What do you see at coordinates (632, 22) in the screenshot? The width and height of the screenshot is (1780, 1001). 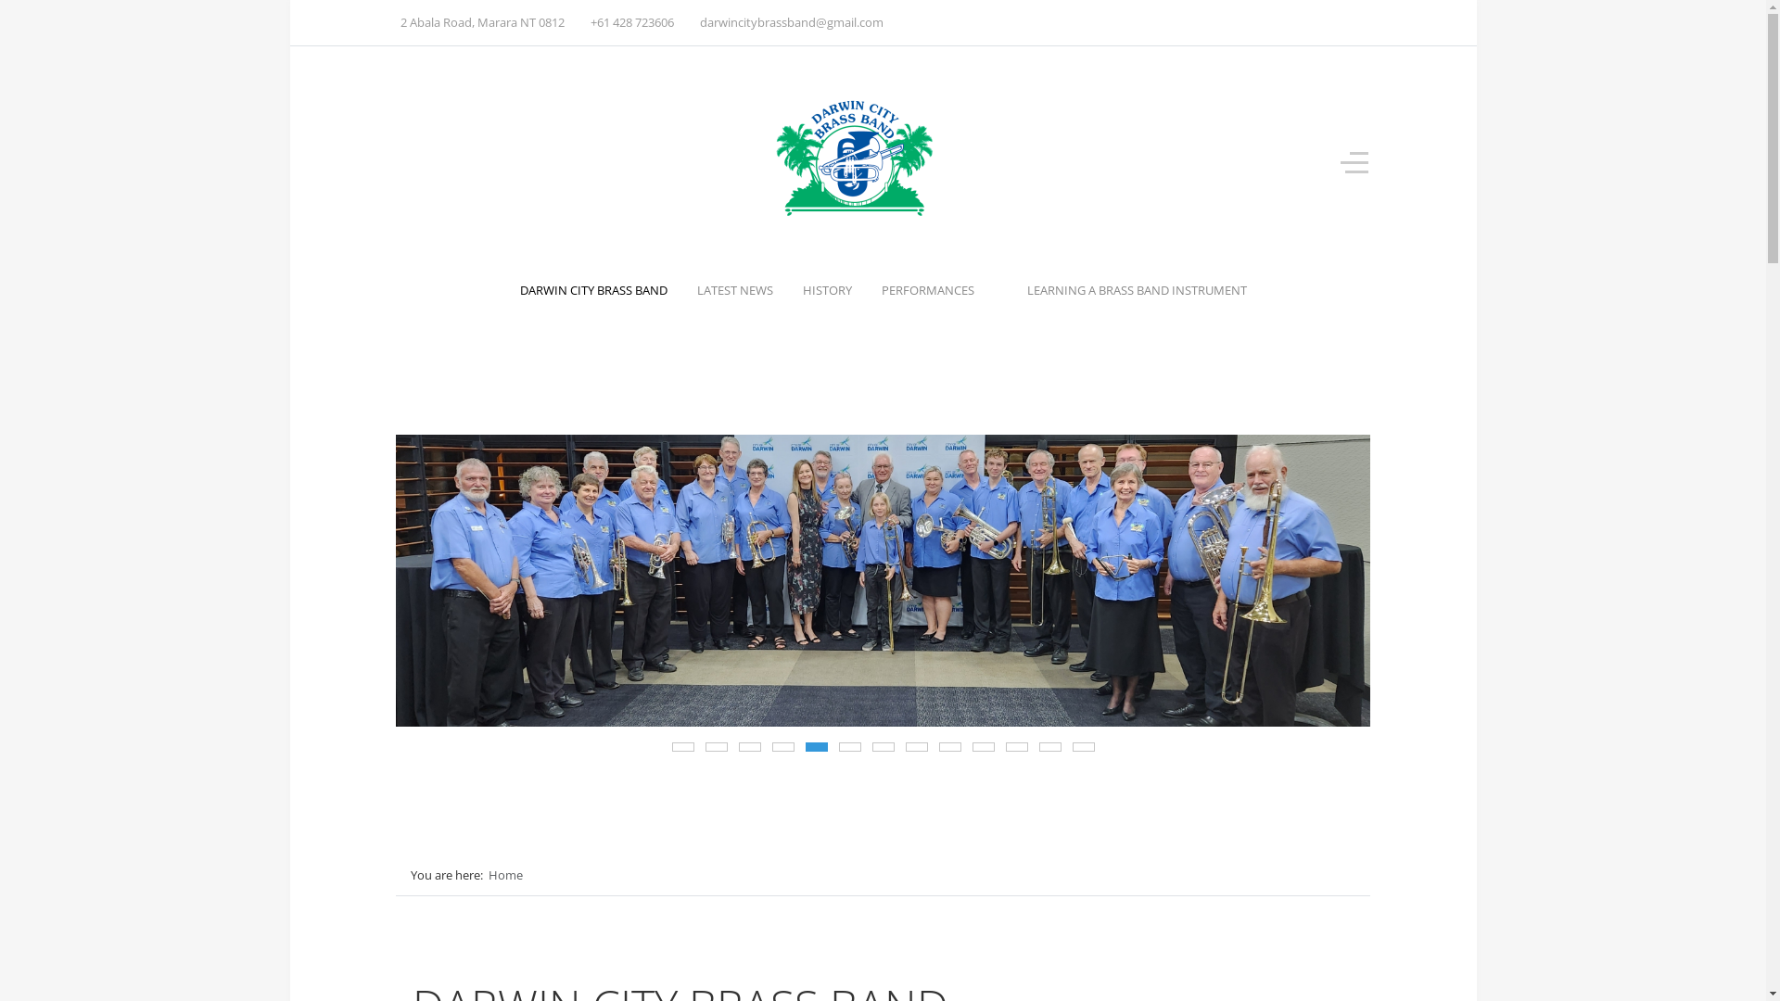 I see `+61 428 723606` at bounding box center [632, 22].